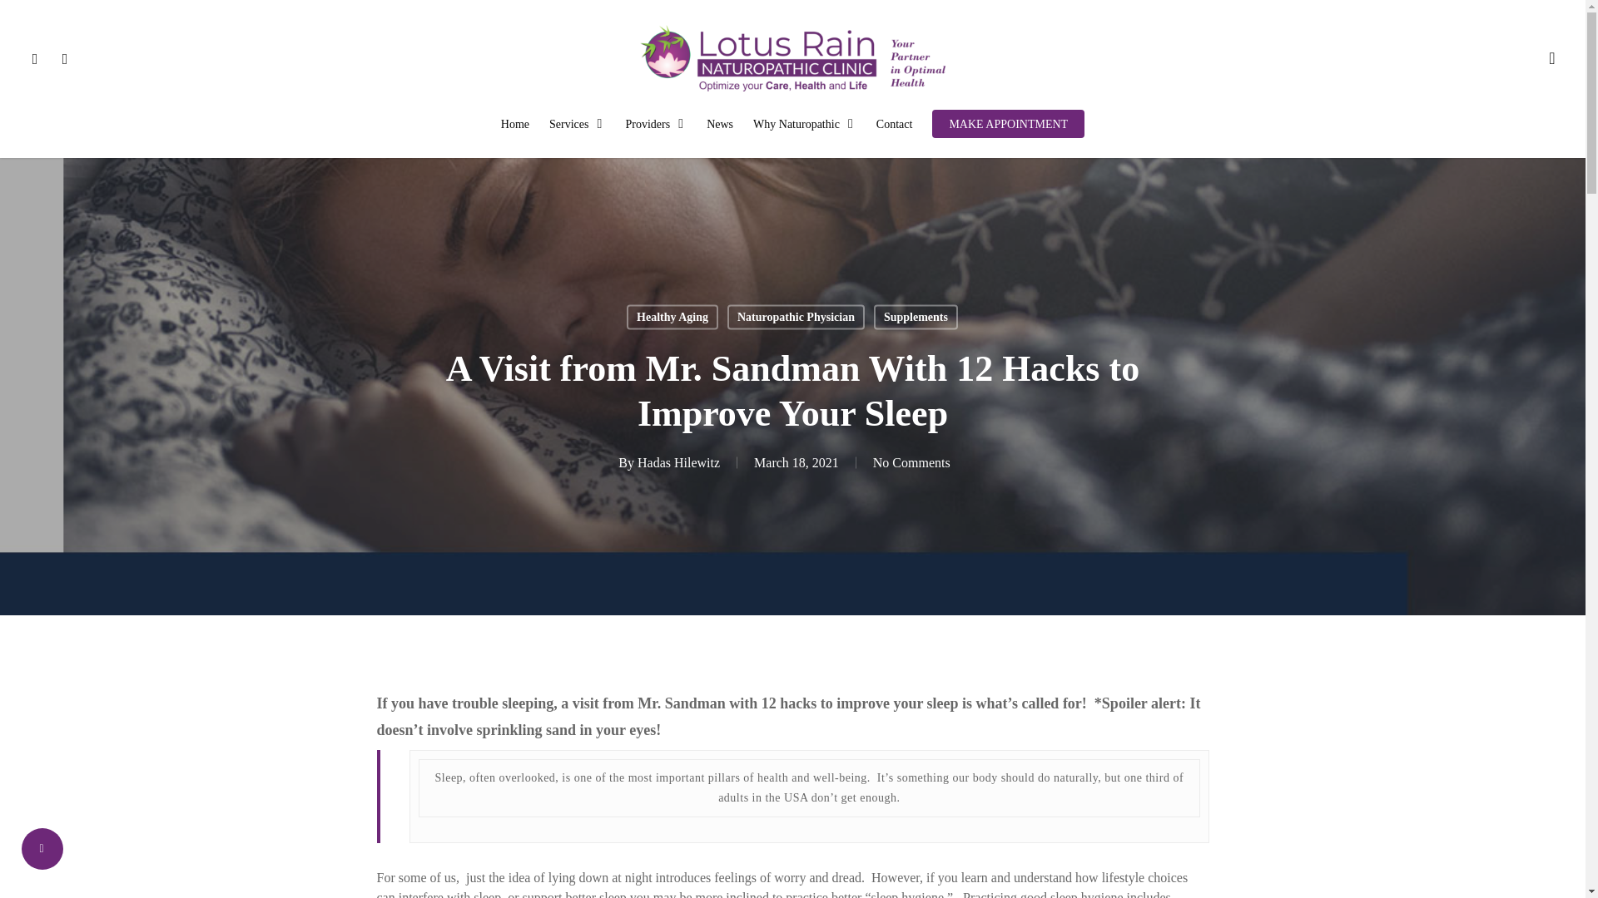 Image resolution: width=1598 pixels, height=898 pixels. I want to click on facebook, so click(34, 58).